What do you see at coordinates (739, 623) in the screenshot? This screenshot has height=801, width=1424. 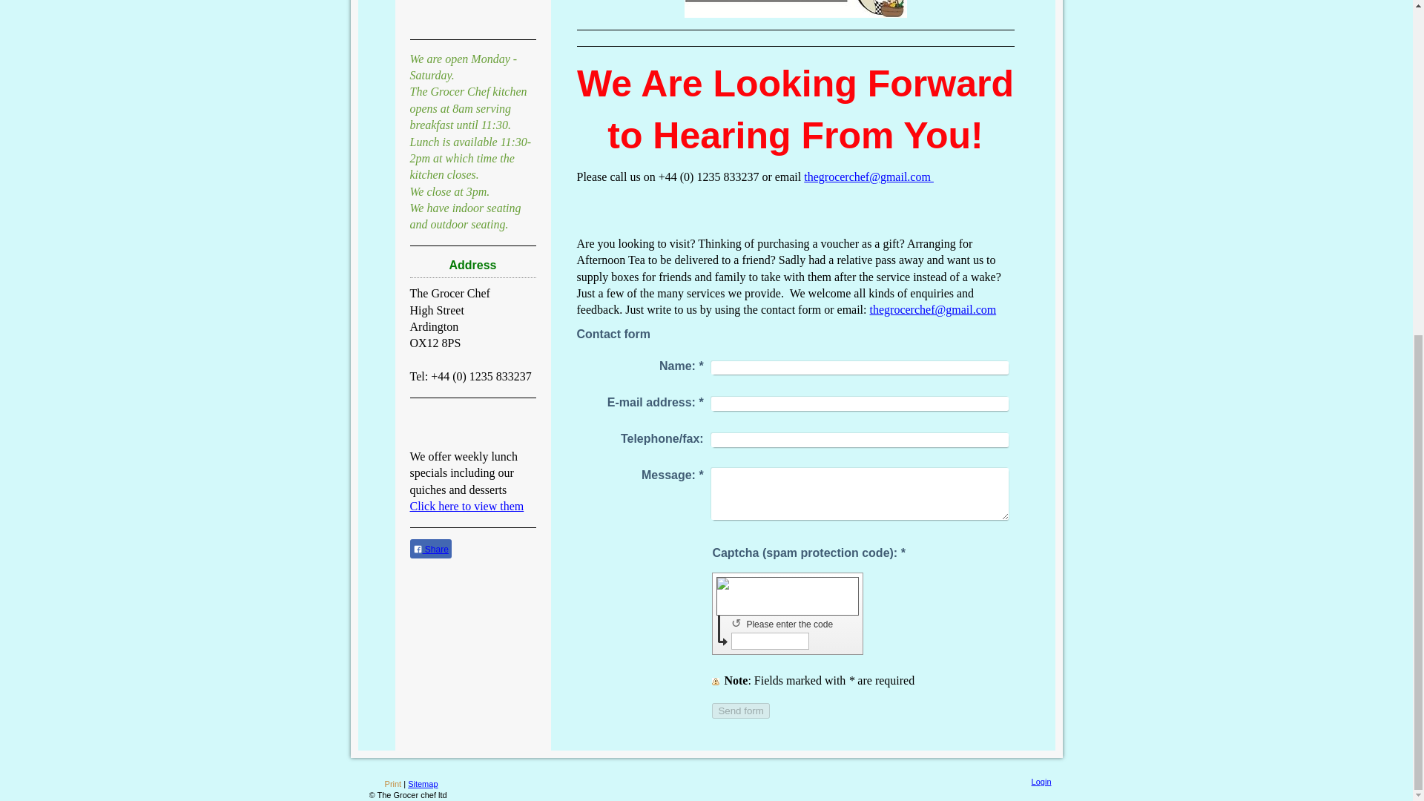 I see `Generate new code` at bounding box center [739, 623].